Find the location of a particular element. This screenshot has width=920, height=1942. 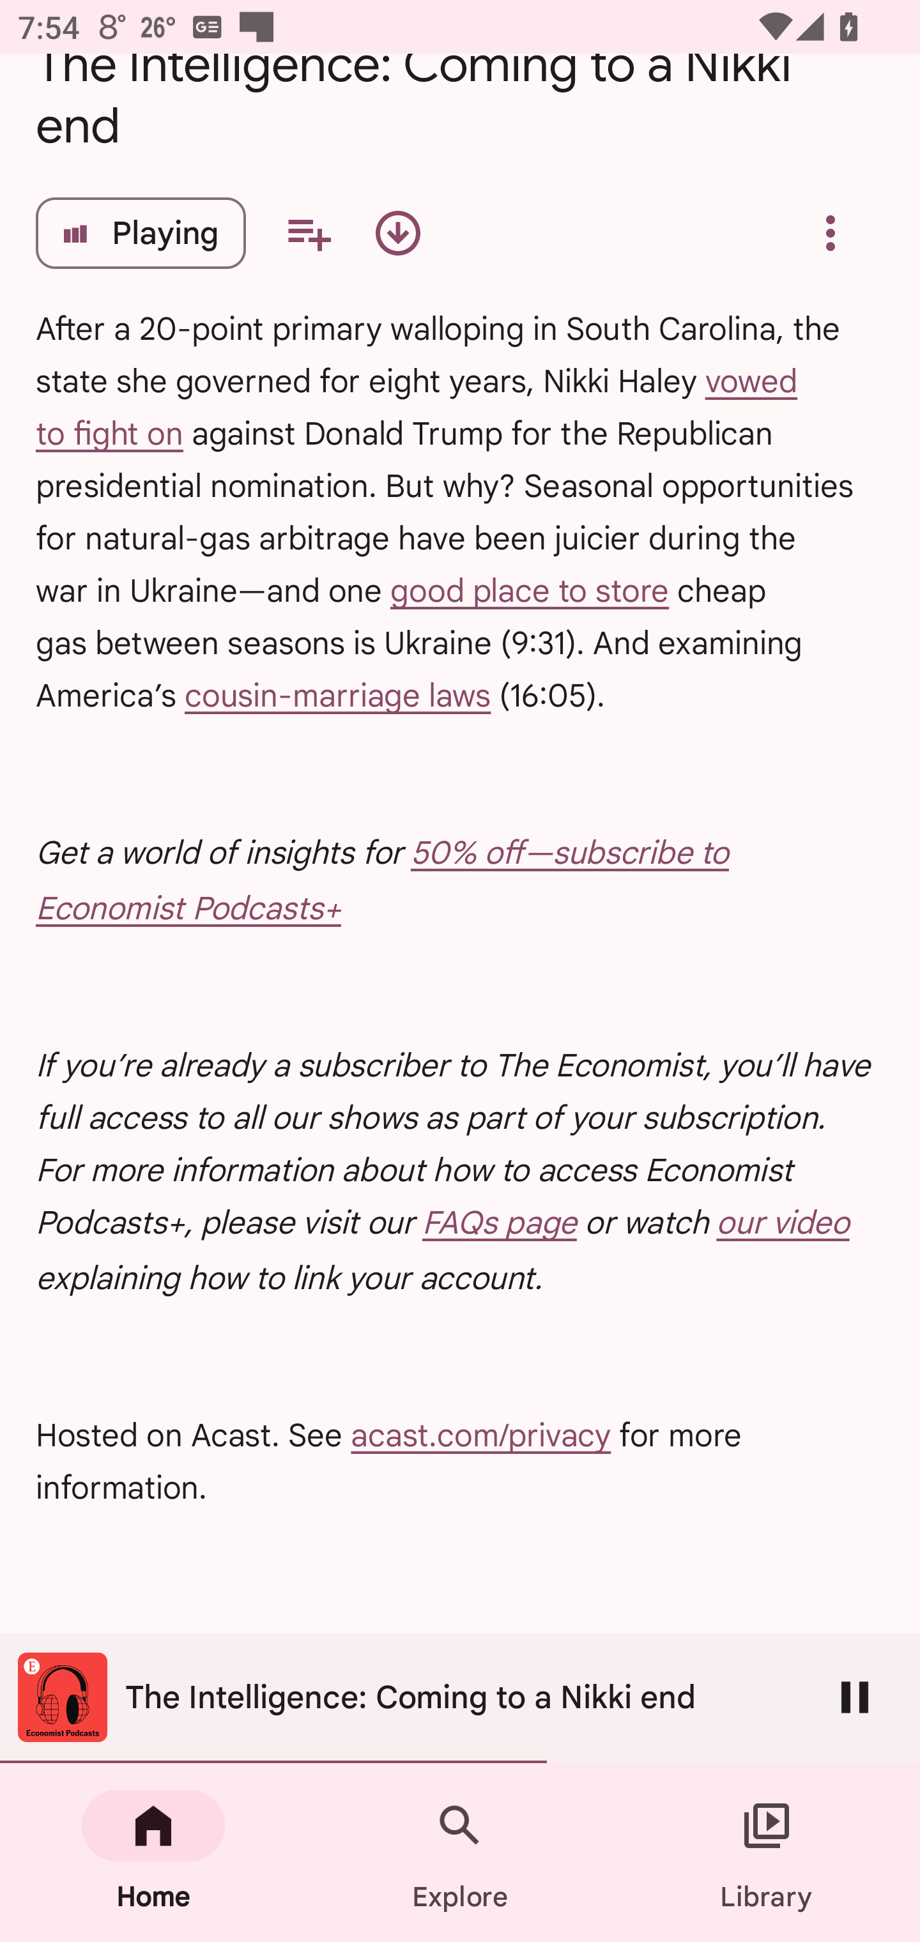

Library is located at coordinates (767, 1853).